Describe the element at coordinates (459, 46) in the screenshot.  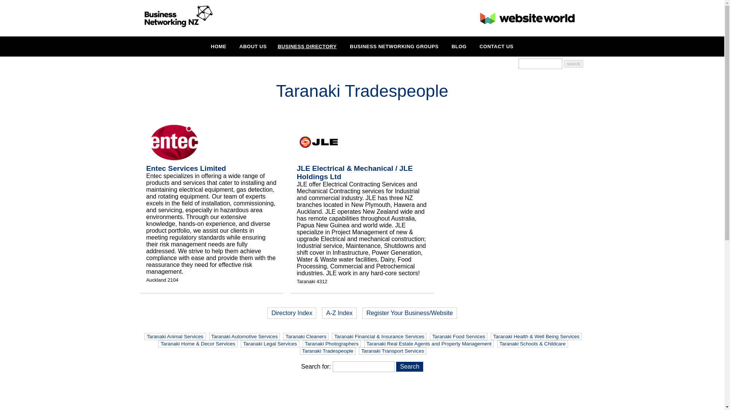
I see `BLOG` at that location.